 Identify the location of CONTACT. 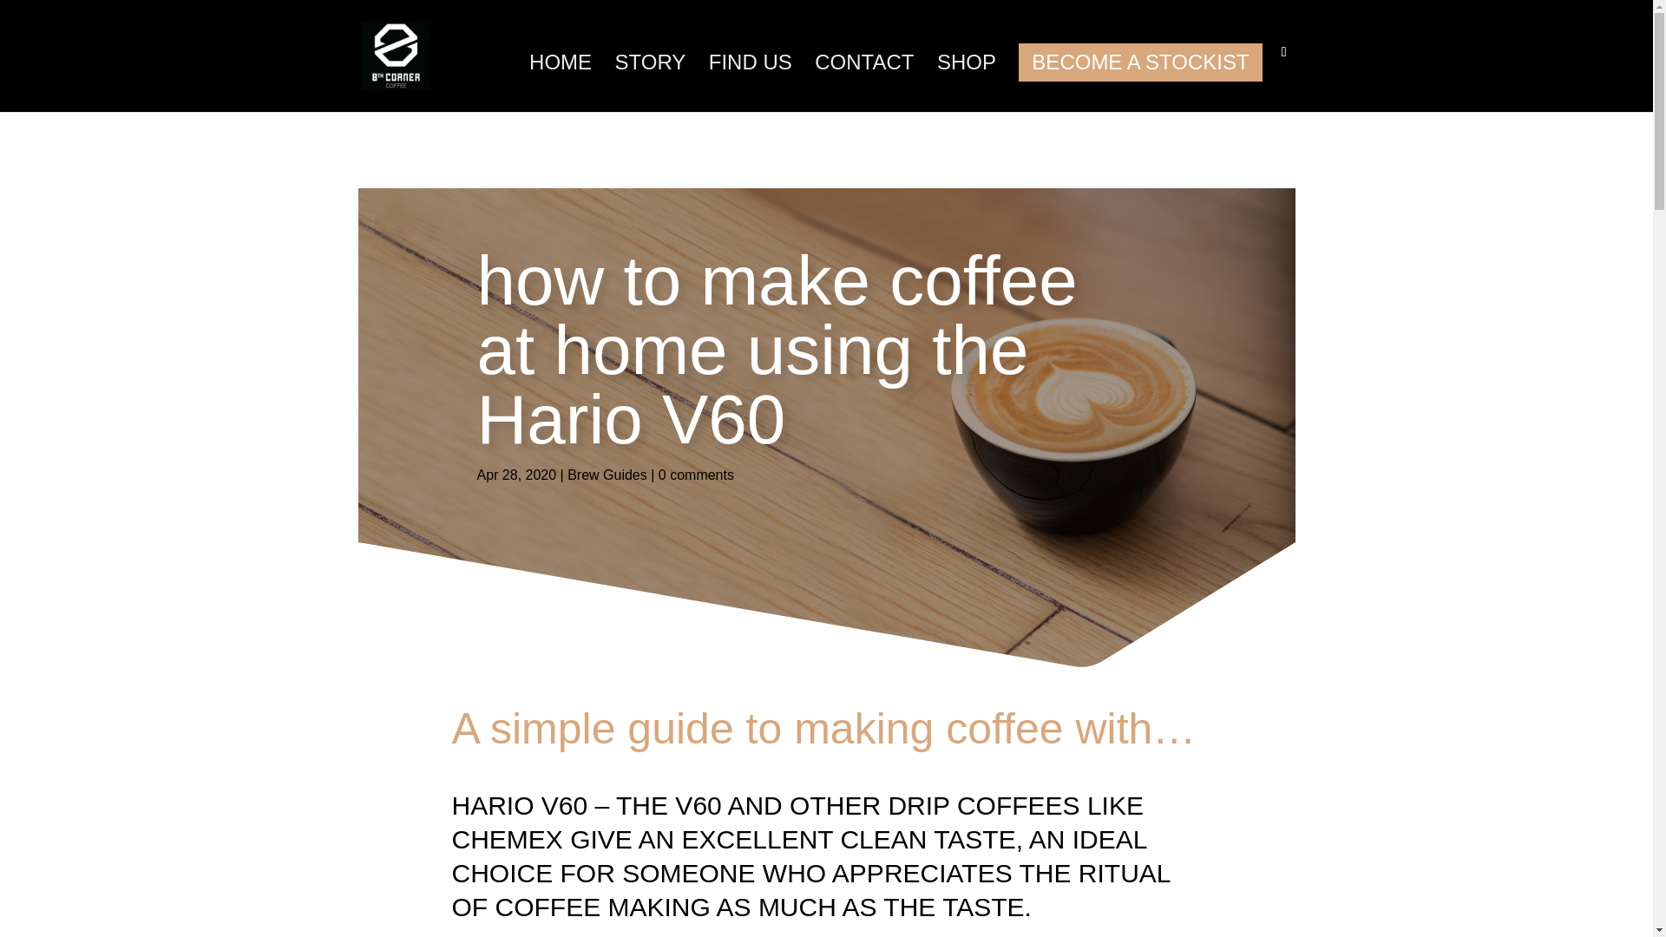
(863, 83).